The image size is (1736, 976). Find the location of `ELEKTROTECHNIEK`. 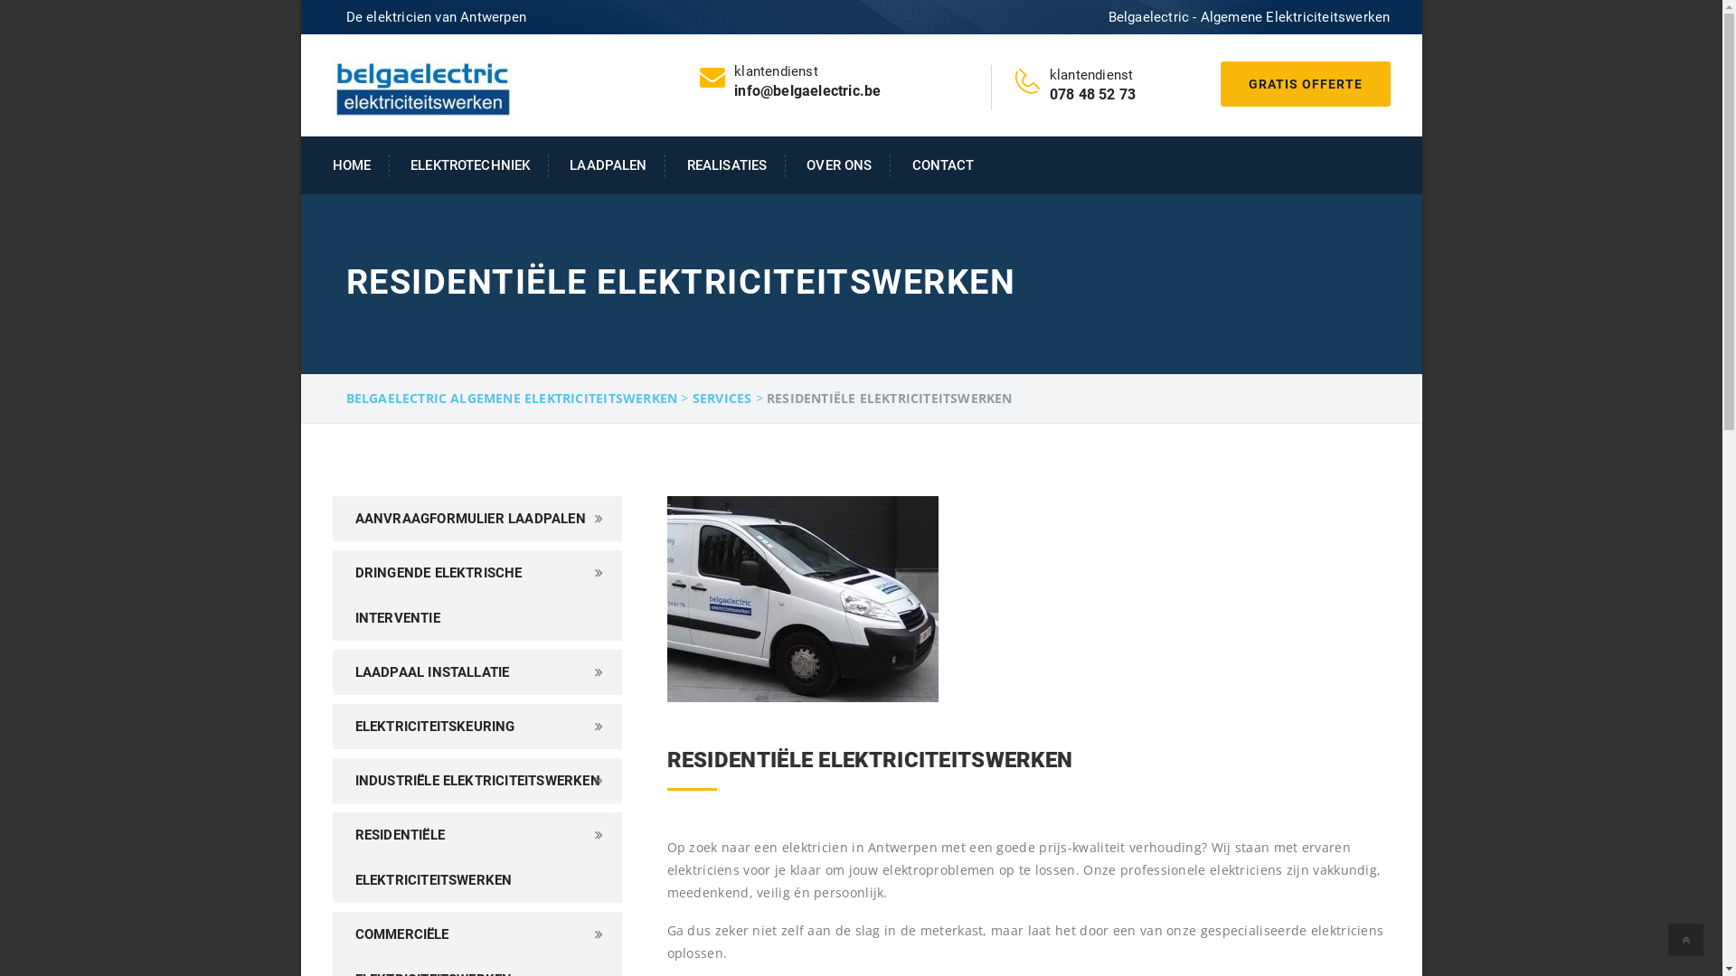

ELEKTROTECHNIEK is located at coordinates (471, 166).